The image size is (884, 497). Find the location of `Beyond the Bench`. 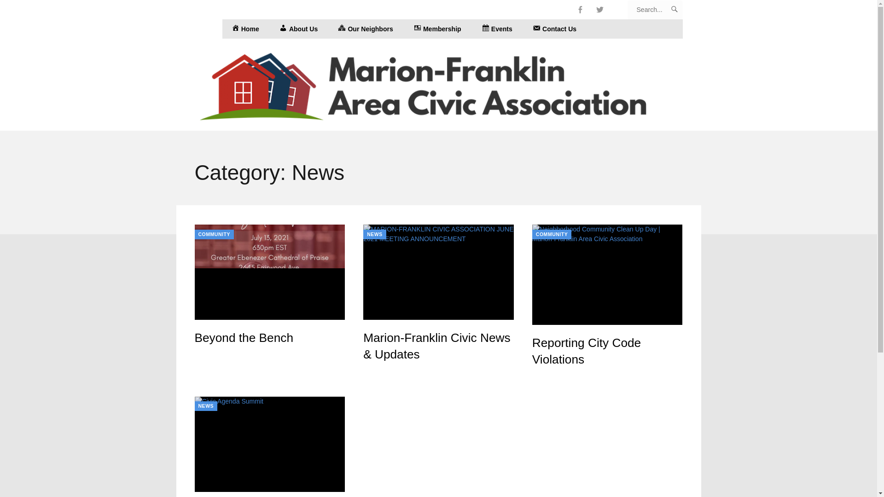

Beyond the Bench is located at coordinates (244, 338).